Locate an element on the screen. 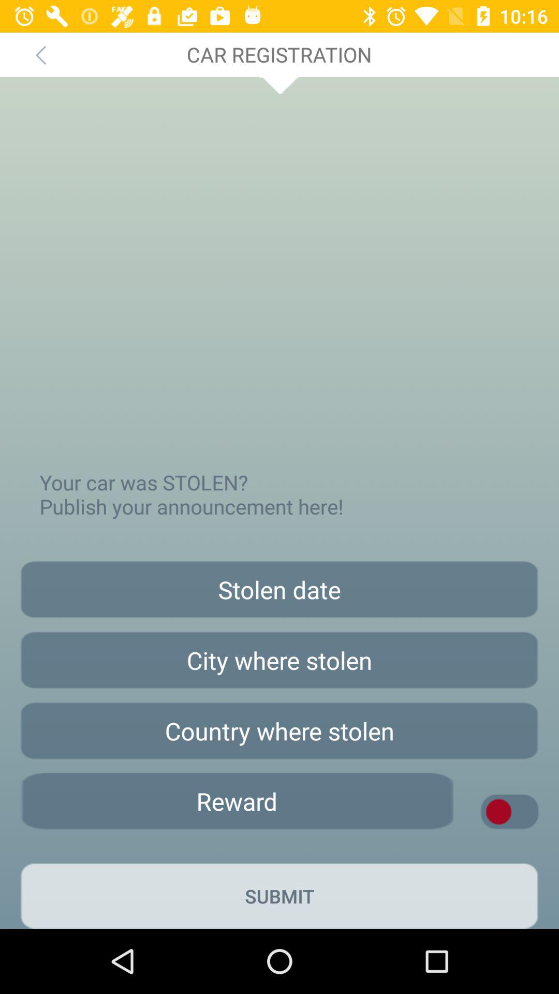  share city information is located at coordinates (279, 660).